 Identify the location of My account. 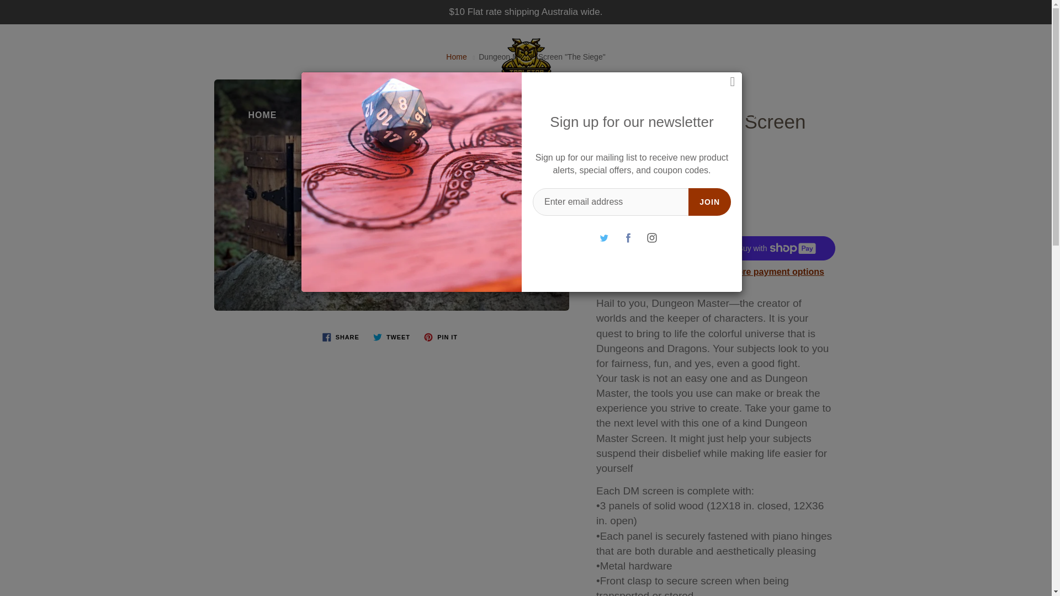
(1005, 43).